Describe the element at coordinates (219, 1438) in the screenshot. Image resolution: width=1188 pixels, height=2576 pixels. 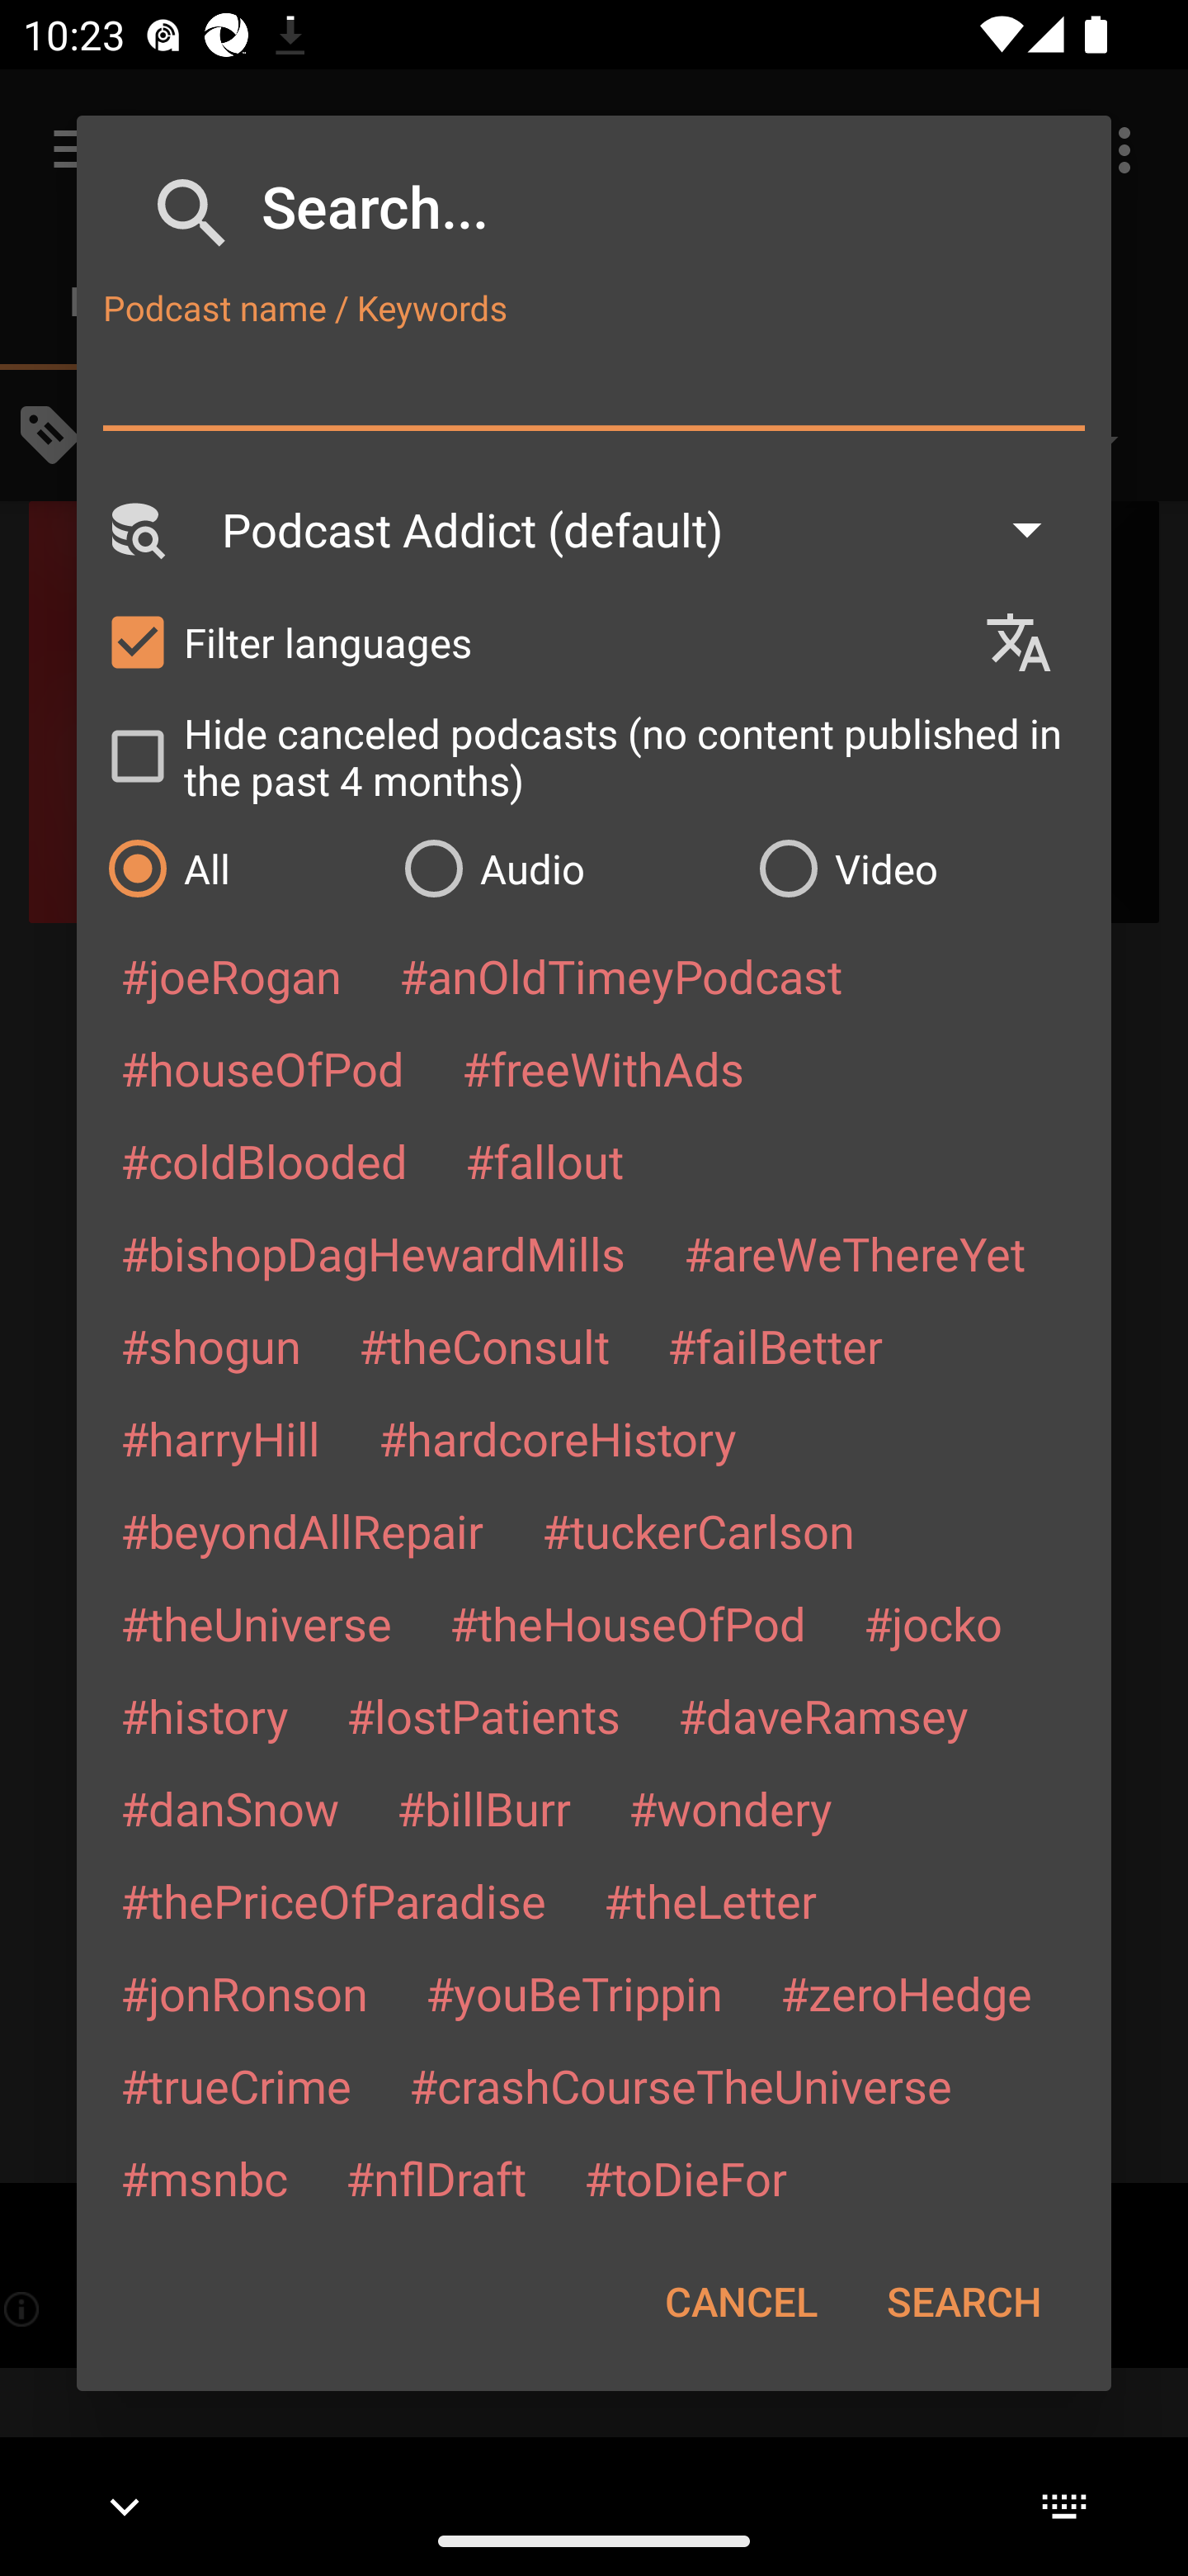
I see `#harryHill` at that location.